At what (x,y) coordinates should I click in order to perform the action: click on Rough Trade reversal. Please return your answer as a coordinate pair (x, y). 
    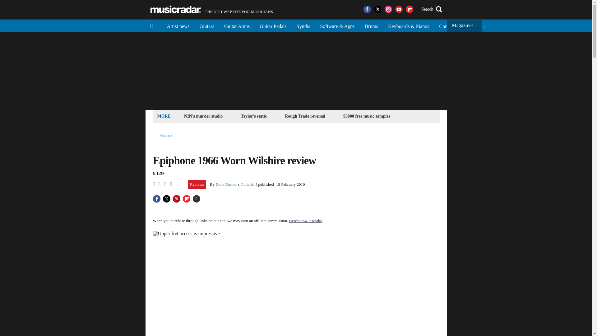
    Looking at the image, I should click on (305, 116).